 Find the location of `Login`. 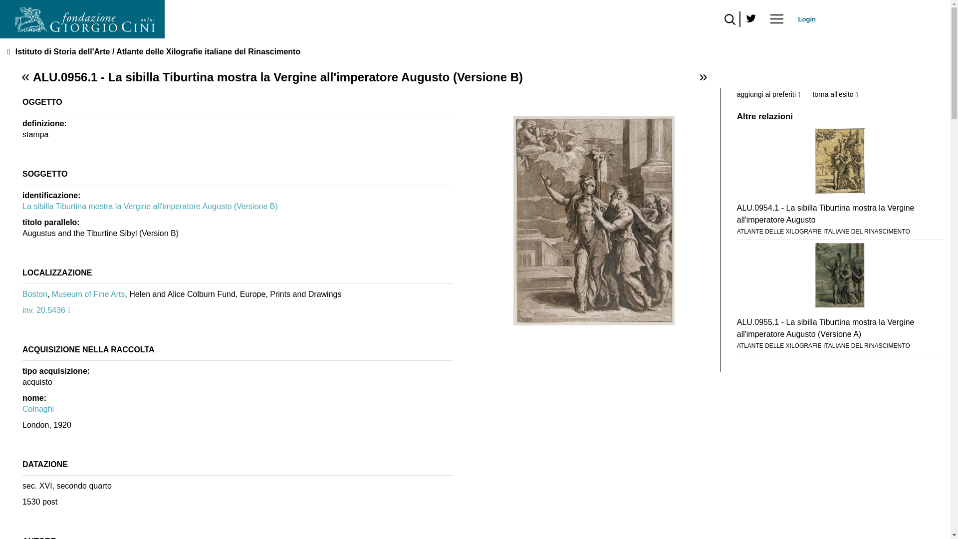

Login is located at coordinates (807, 19).